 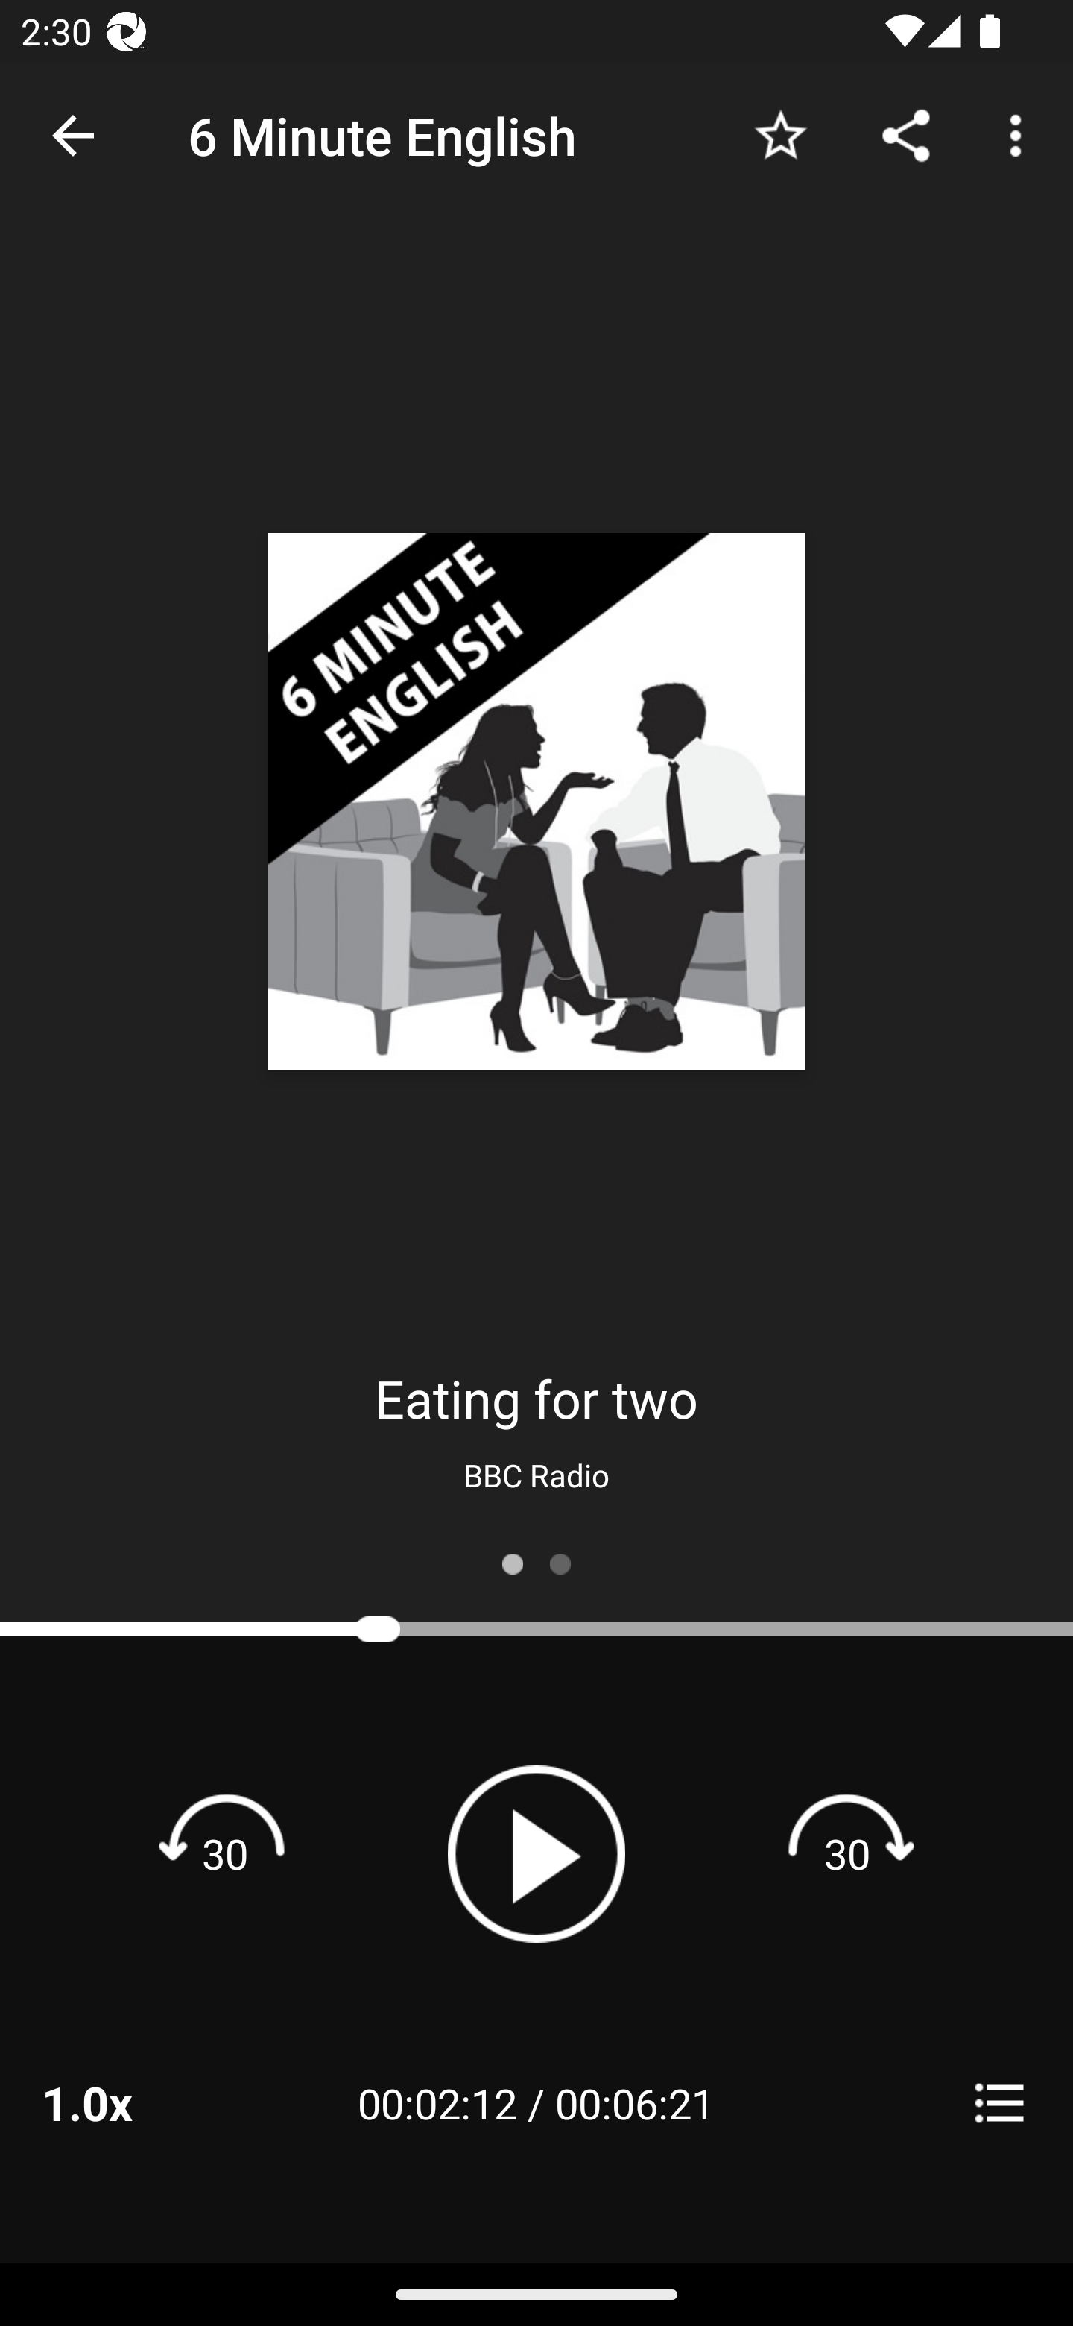 I want to click on Play, so click(x=536, y=1853).